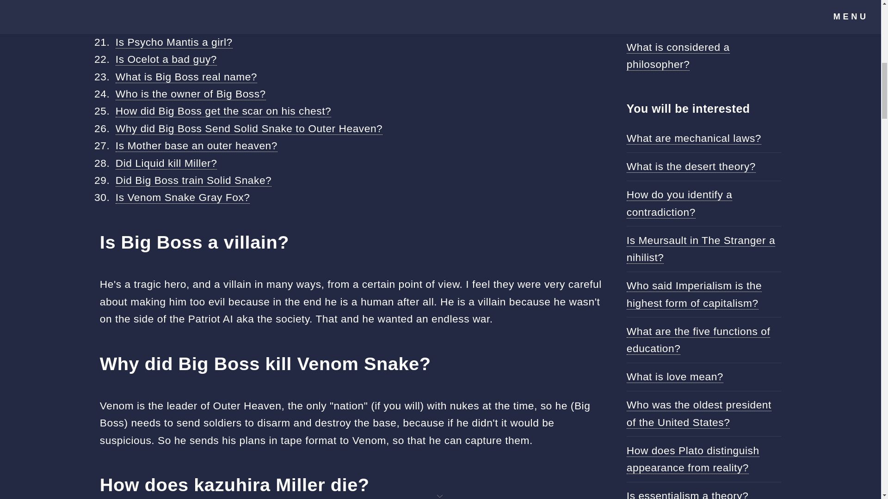 This screenshot has width=888, height=499. Describe the element at coordinates (175, 7) in the screenshot. I see `Is the naked snake evil?` at that location.